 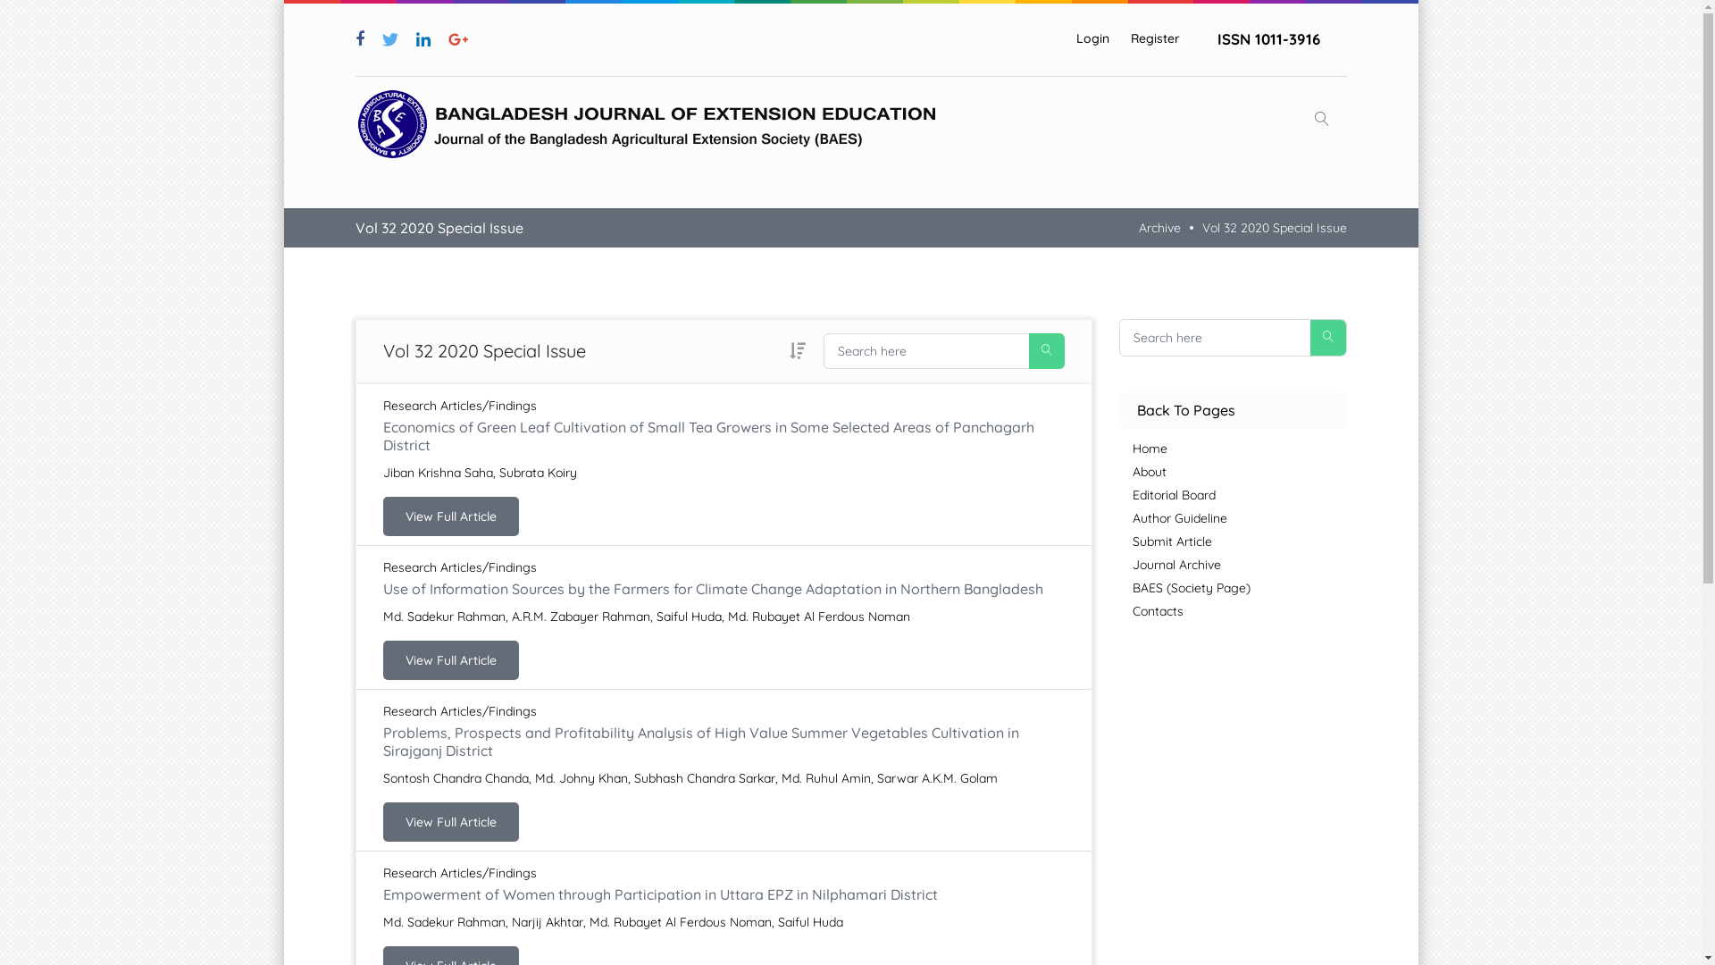 What do you see at coordinates (459, 406) in the screenshot?
I see `Research Articles/Findings` at bounding box center [459, 406].